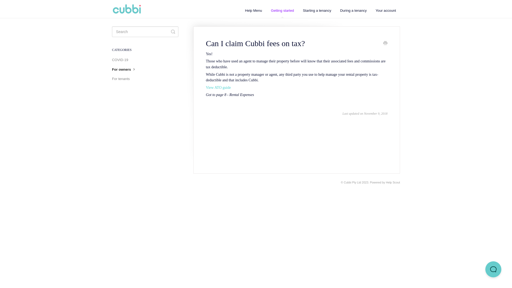 This screenshot has height=288, width=512. What do you see at coordinates (254, 11) in the screenshot?
I see `Help Menu` at bounding box center [254, 11].